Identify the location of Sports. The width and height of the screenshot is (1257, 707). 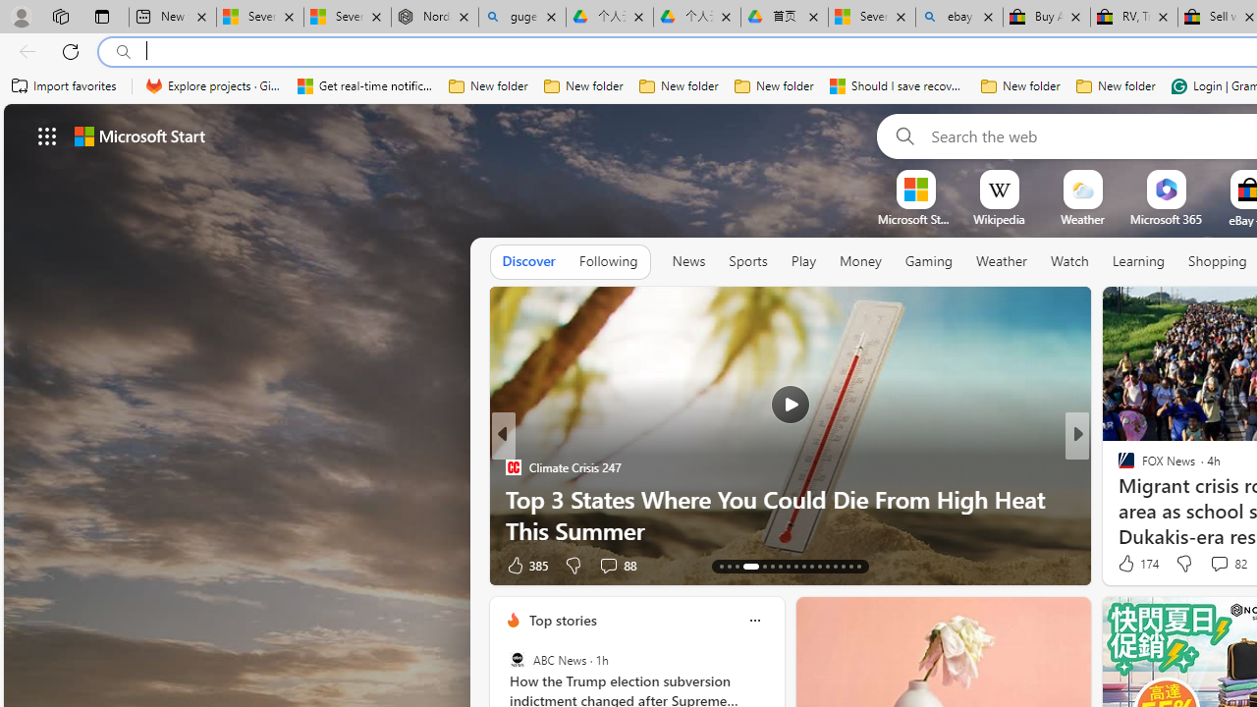
(747, 261).